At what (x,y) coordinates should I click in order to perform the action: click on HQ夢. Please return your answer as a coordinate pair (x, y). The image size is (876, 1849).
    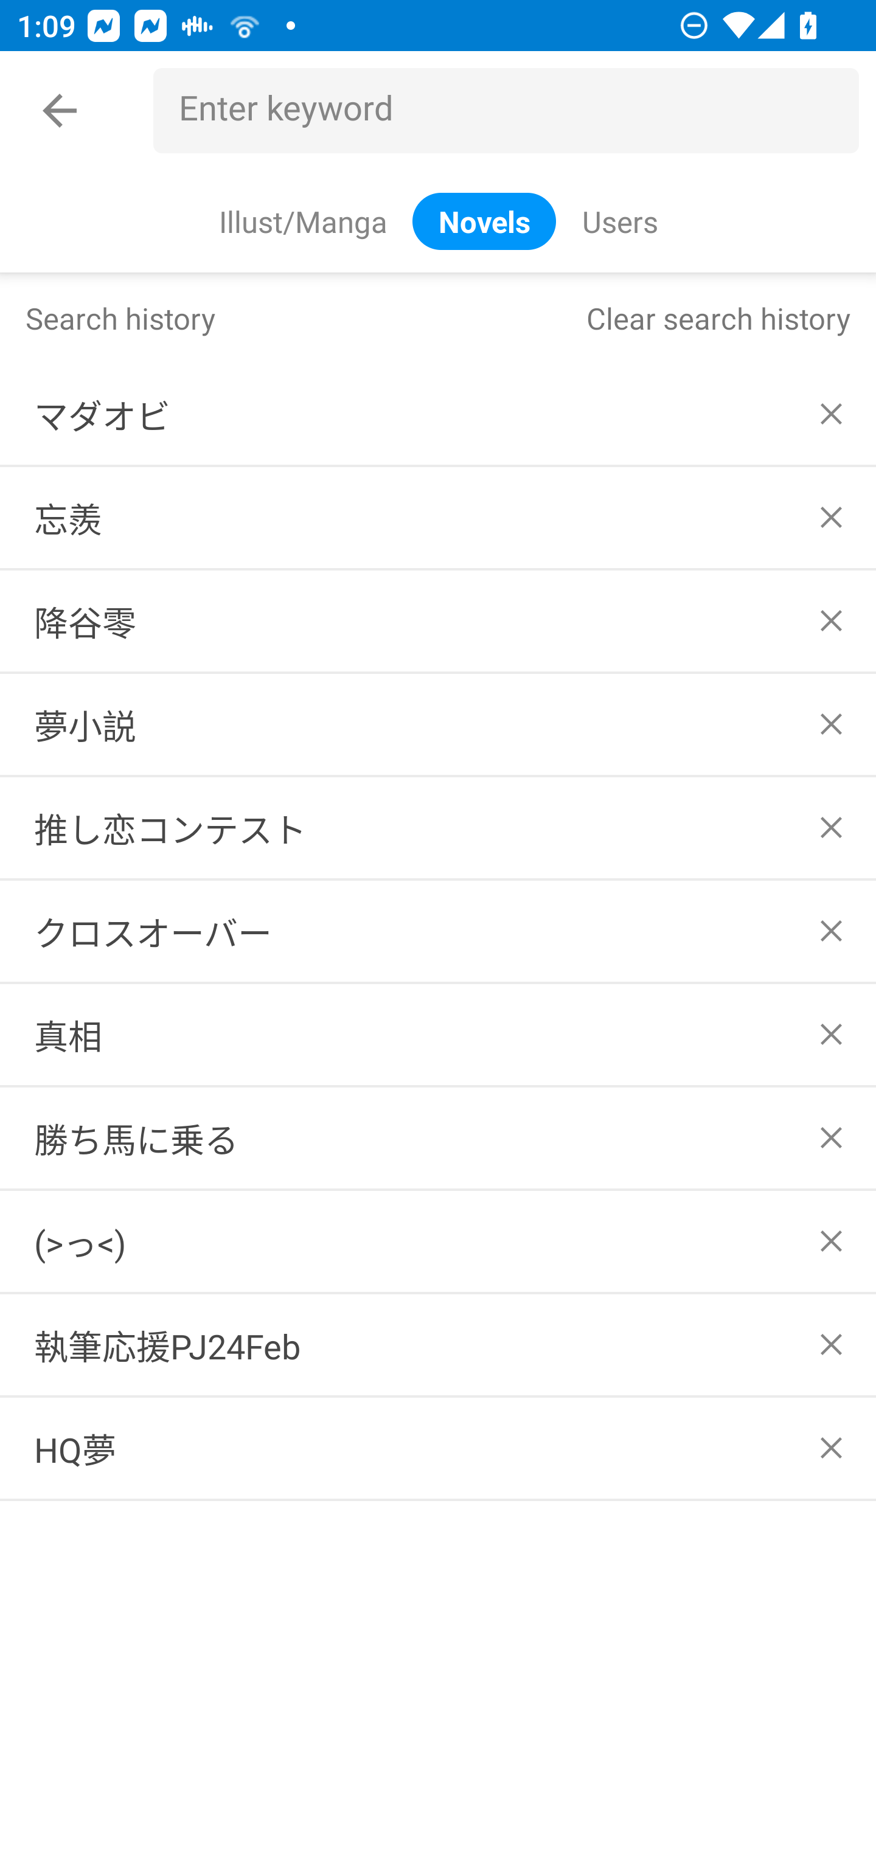
    Looking at the image, I should click on (438, 1449).